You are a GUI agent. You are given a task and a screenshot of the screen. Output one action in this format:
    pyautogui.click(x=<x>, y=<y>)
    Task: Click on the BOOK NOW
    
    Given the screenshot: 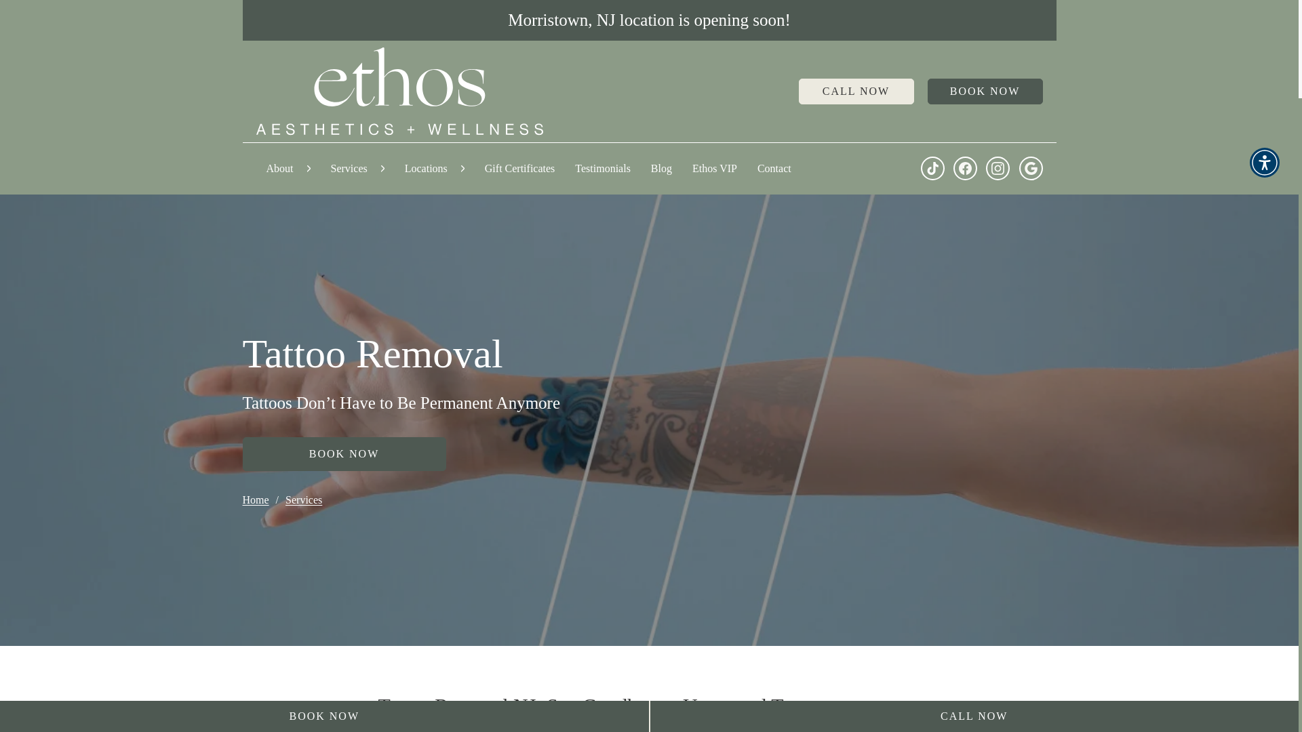 What is the action you would take?
    pyautogui.click(x=985, y=91)
    